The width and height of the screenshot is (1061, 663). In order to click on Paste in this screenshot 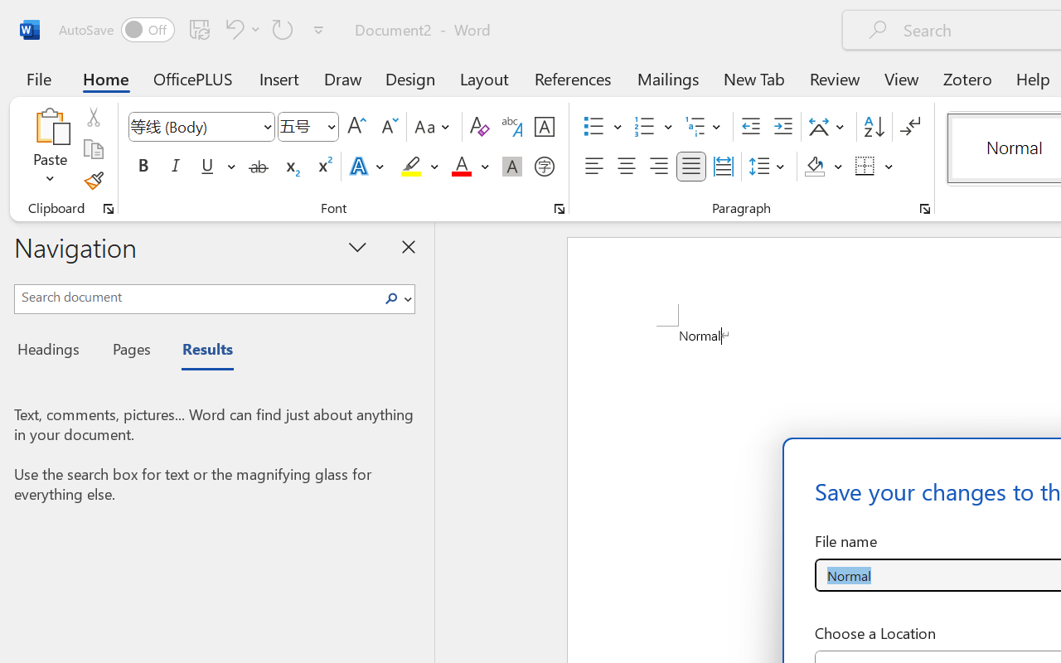, I will do `click(50, 126)`.